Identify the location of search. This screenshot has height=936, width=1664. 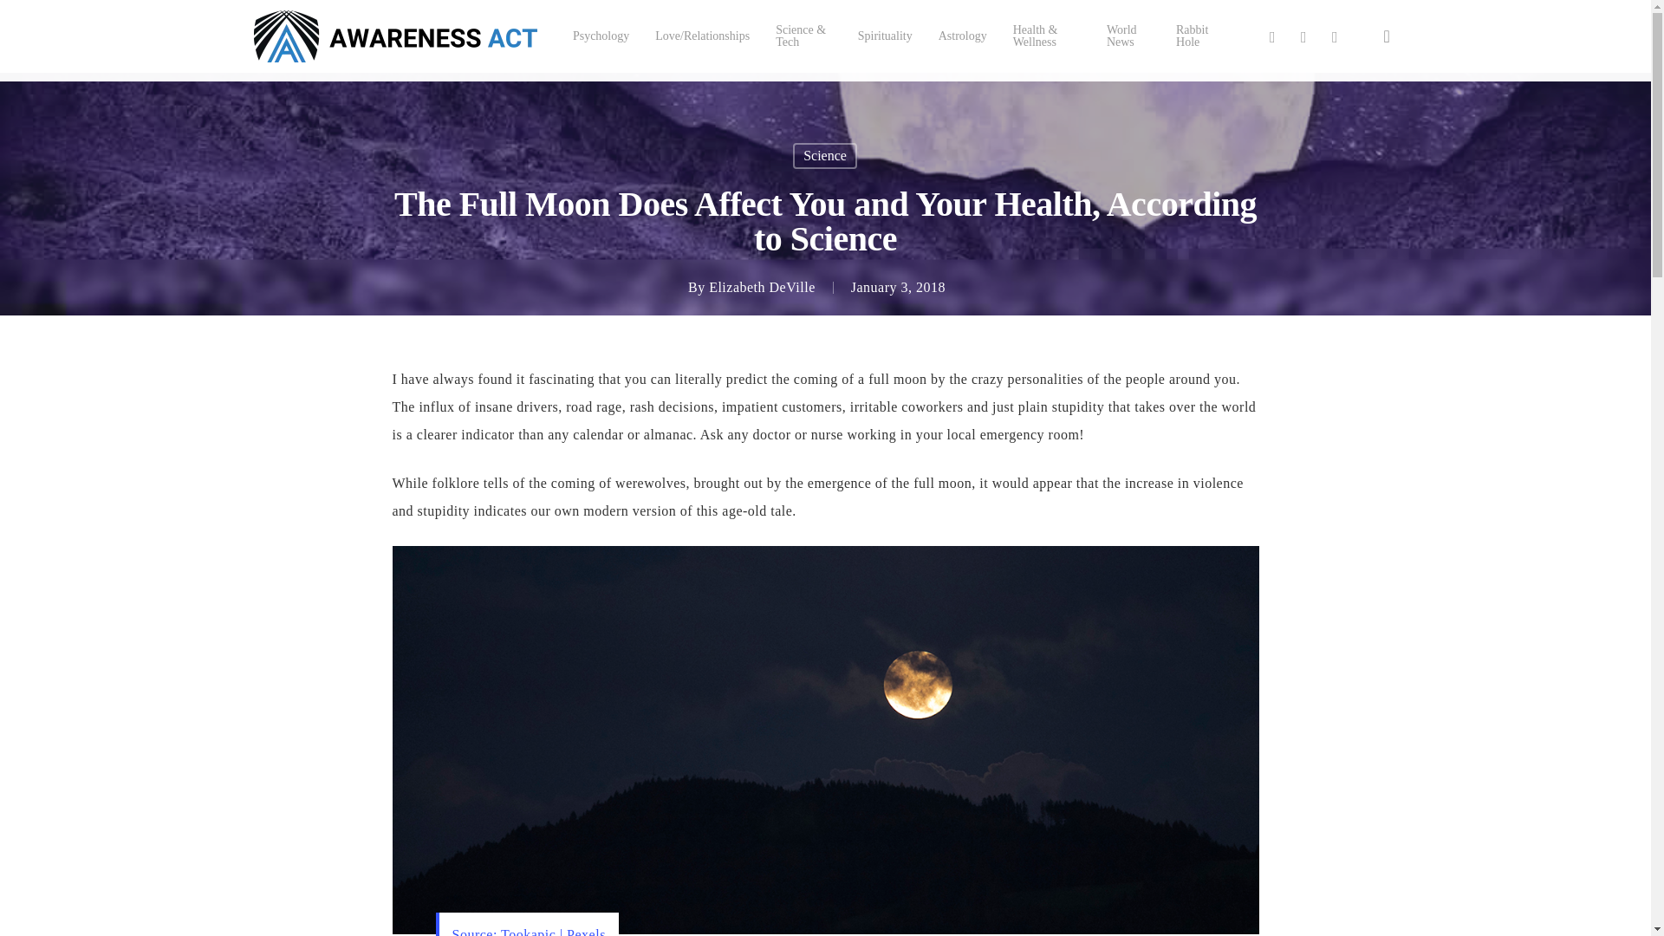
(1387, 36).